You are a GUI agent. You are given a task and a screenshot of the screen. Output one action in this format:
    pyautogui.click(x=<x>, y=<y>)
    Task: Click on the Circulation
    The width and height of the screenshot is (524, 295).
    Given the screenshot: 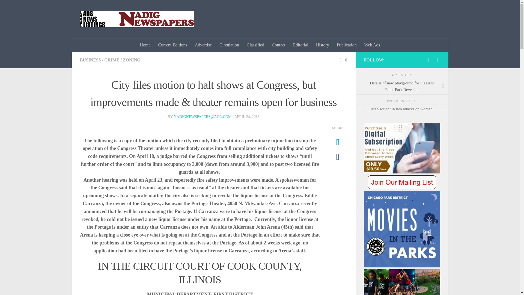 What is the action you would take?
    pyautogui.click(x=229, y=45)
    